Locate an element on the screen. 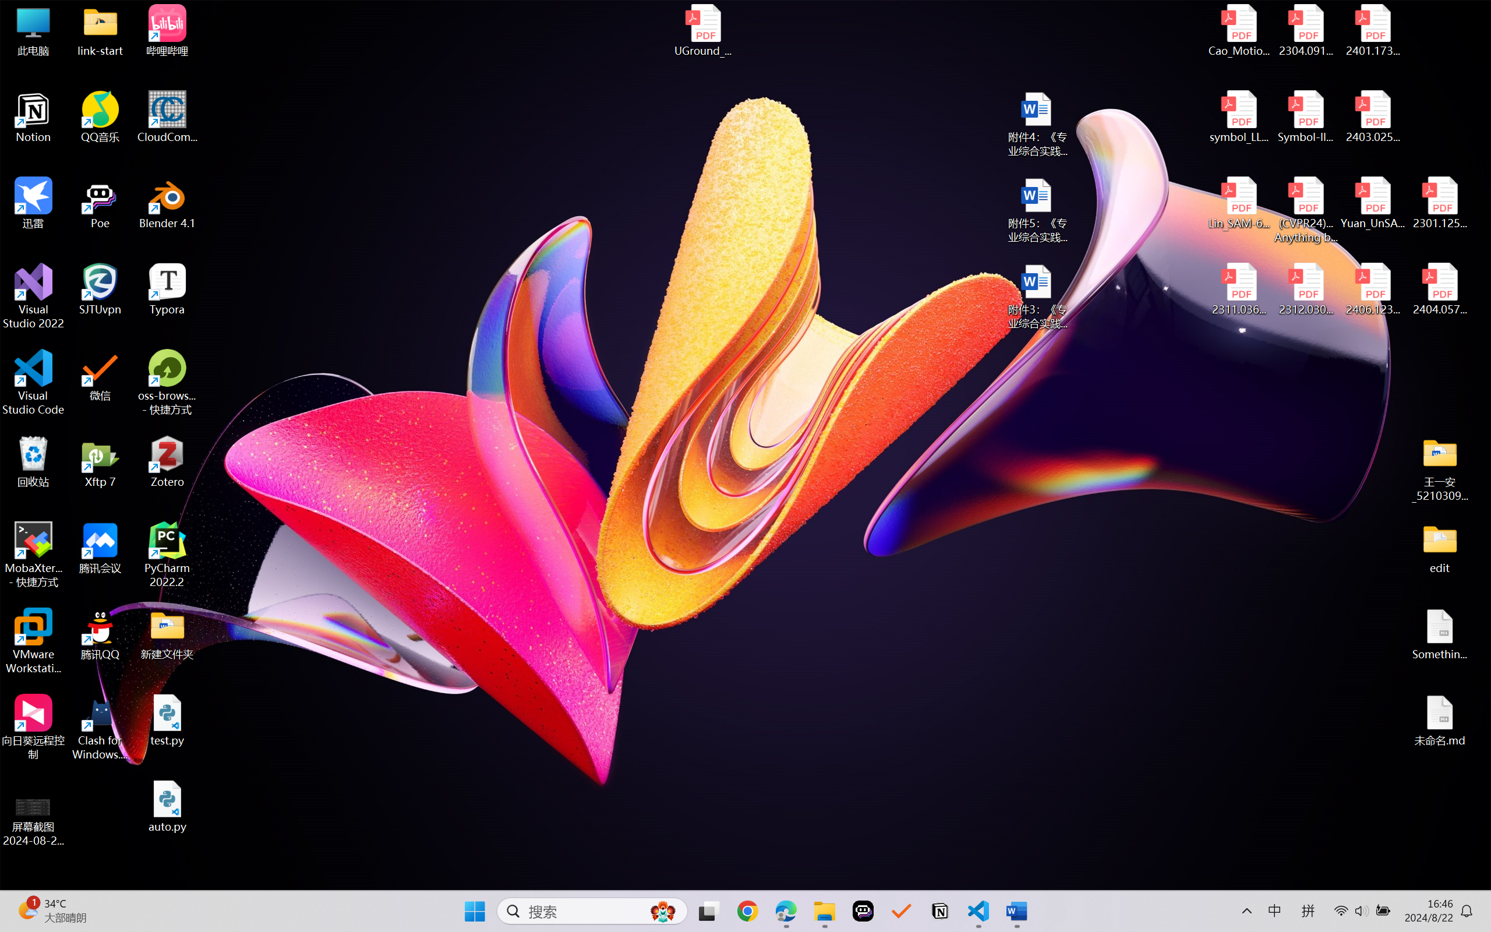 This screenshot has height=932, width=1491. SJTUvpn is located at coordinates (100, 290).